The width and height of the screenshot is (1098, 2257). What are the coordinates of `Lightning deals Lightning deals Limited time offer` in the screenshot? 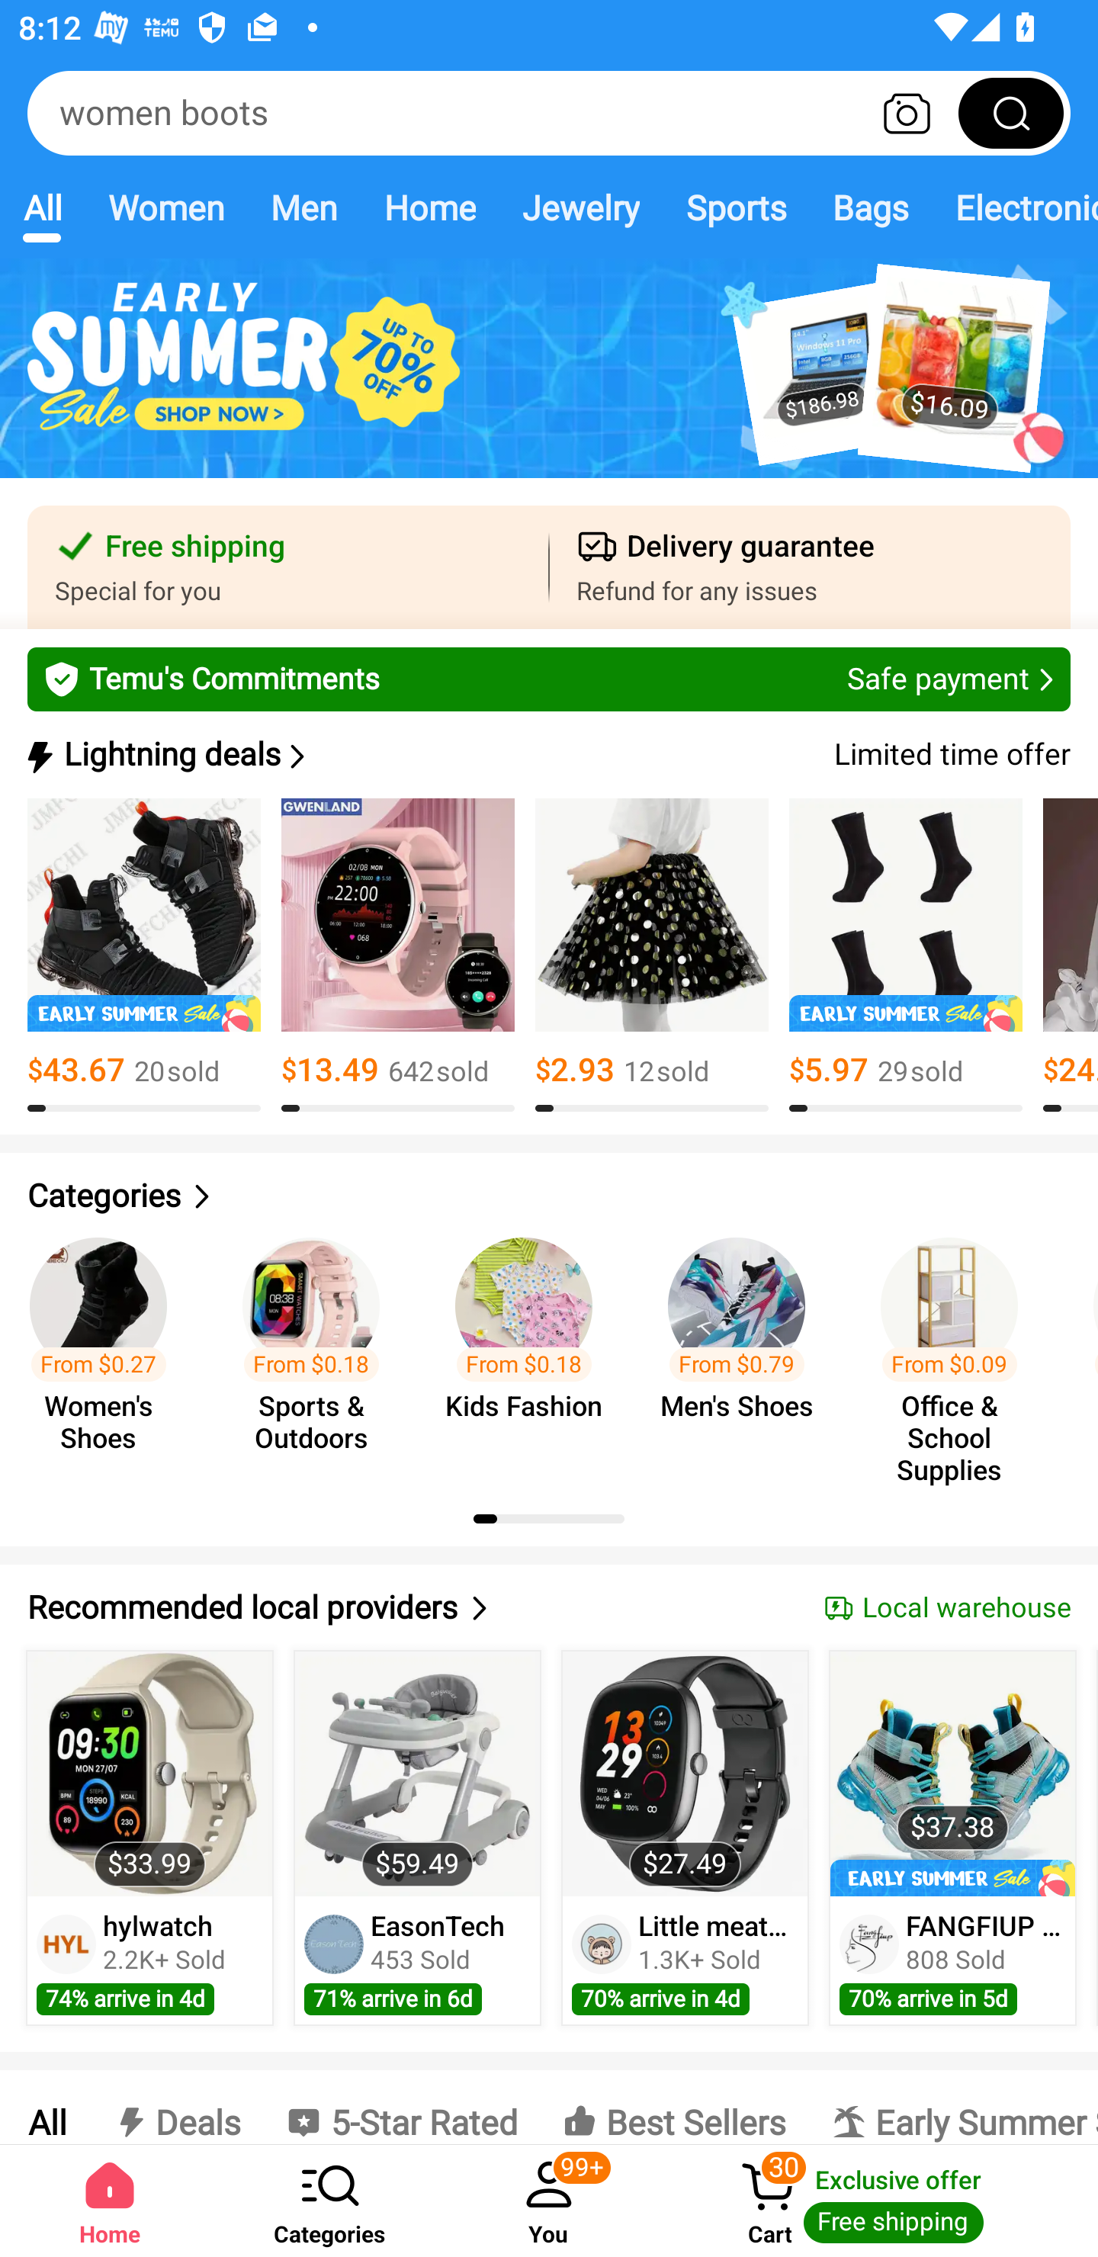 It's located at (547, 755).